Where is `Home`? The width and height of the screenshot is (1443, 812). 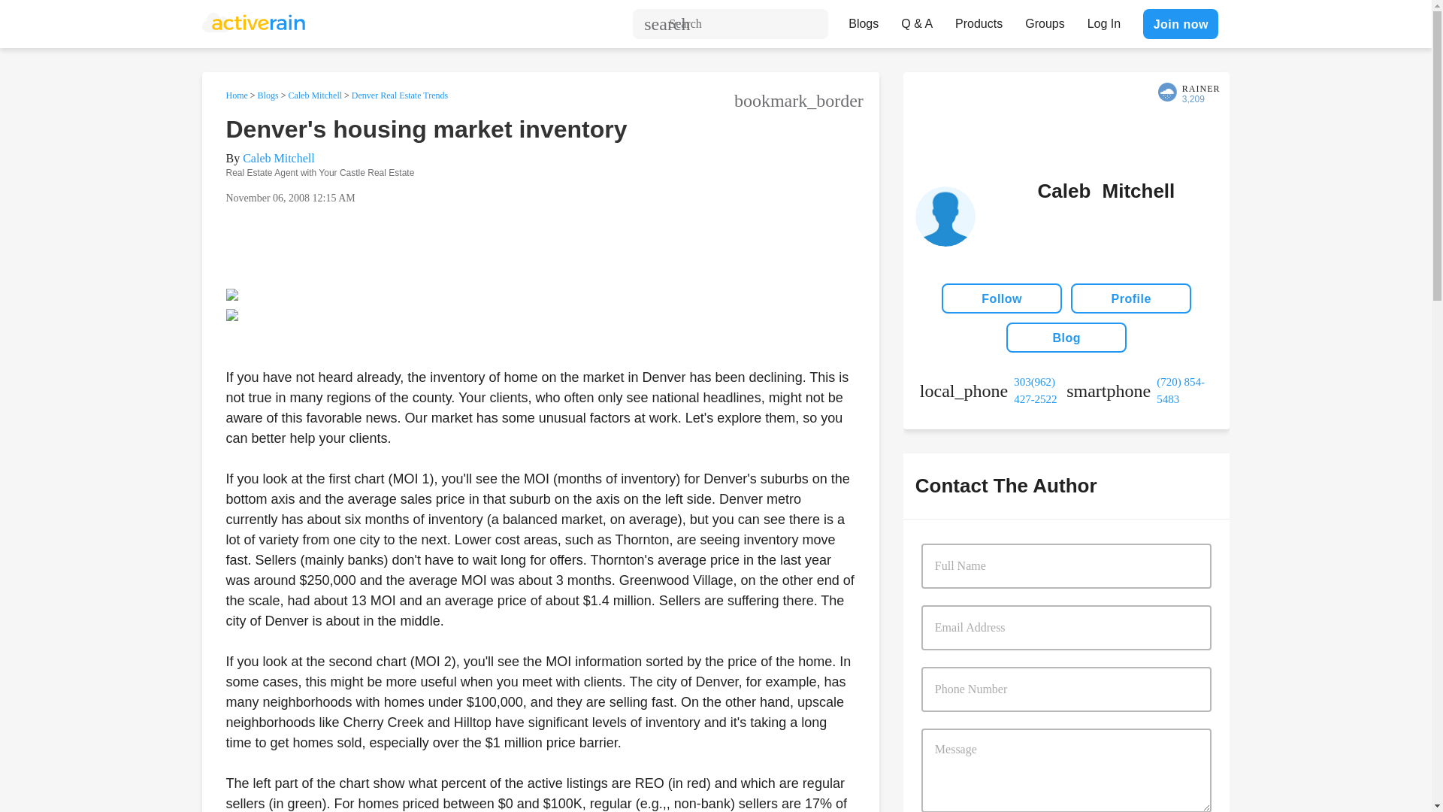 Home is located at coordinates (236, 95).